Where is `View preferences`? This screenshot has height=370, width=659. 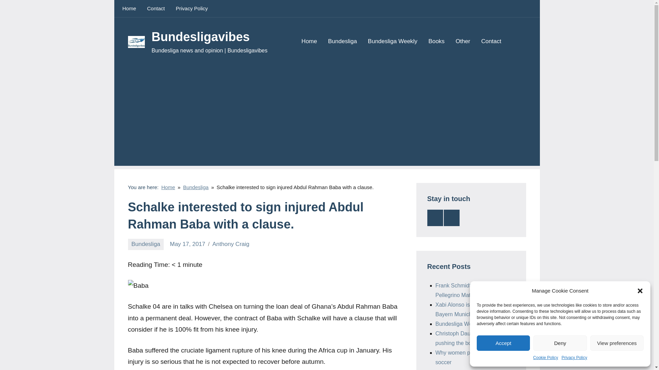 View preferences is located at coordinates (617, 343).